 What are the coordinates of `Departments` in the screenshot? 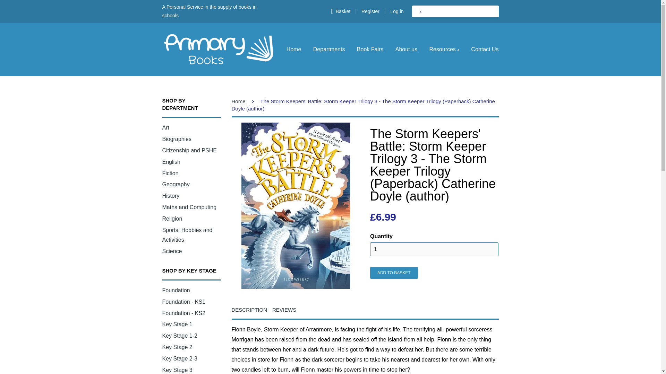 It's located at (329, 50).